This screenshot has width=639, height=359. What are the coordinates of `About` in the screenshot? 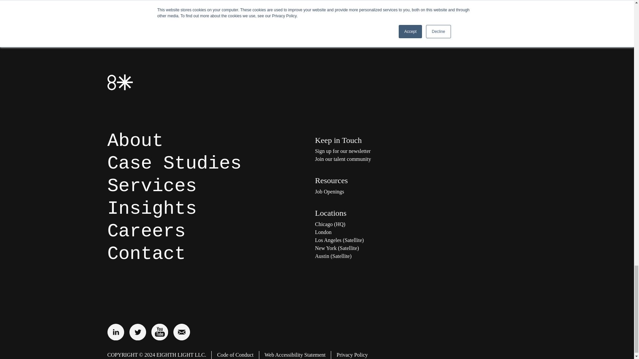 It's located at (135, 141).